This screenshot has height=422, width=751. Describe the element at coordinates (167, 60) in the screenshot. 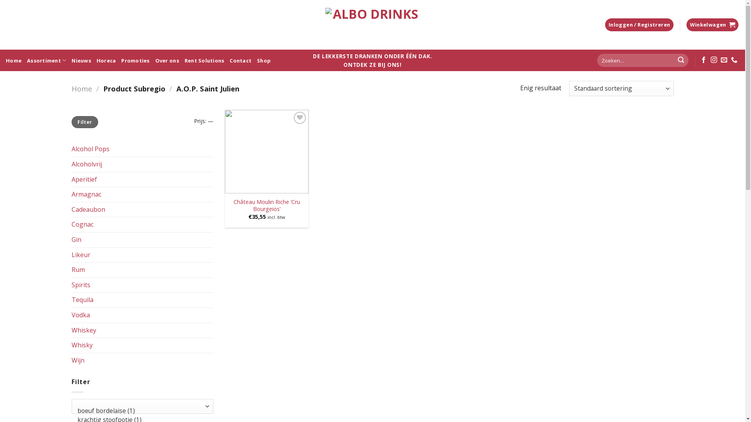

I see `Over ons` at that location.